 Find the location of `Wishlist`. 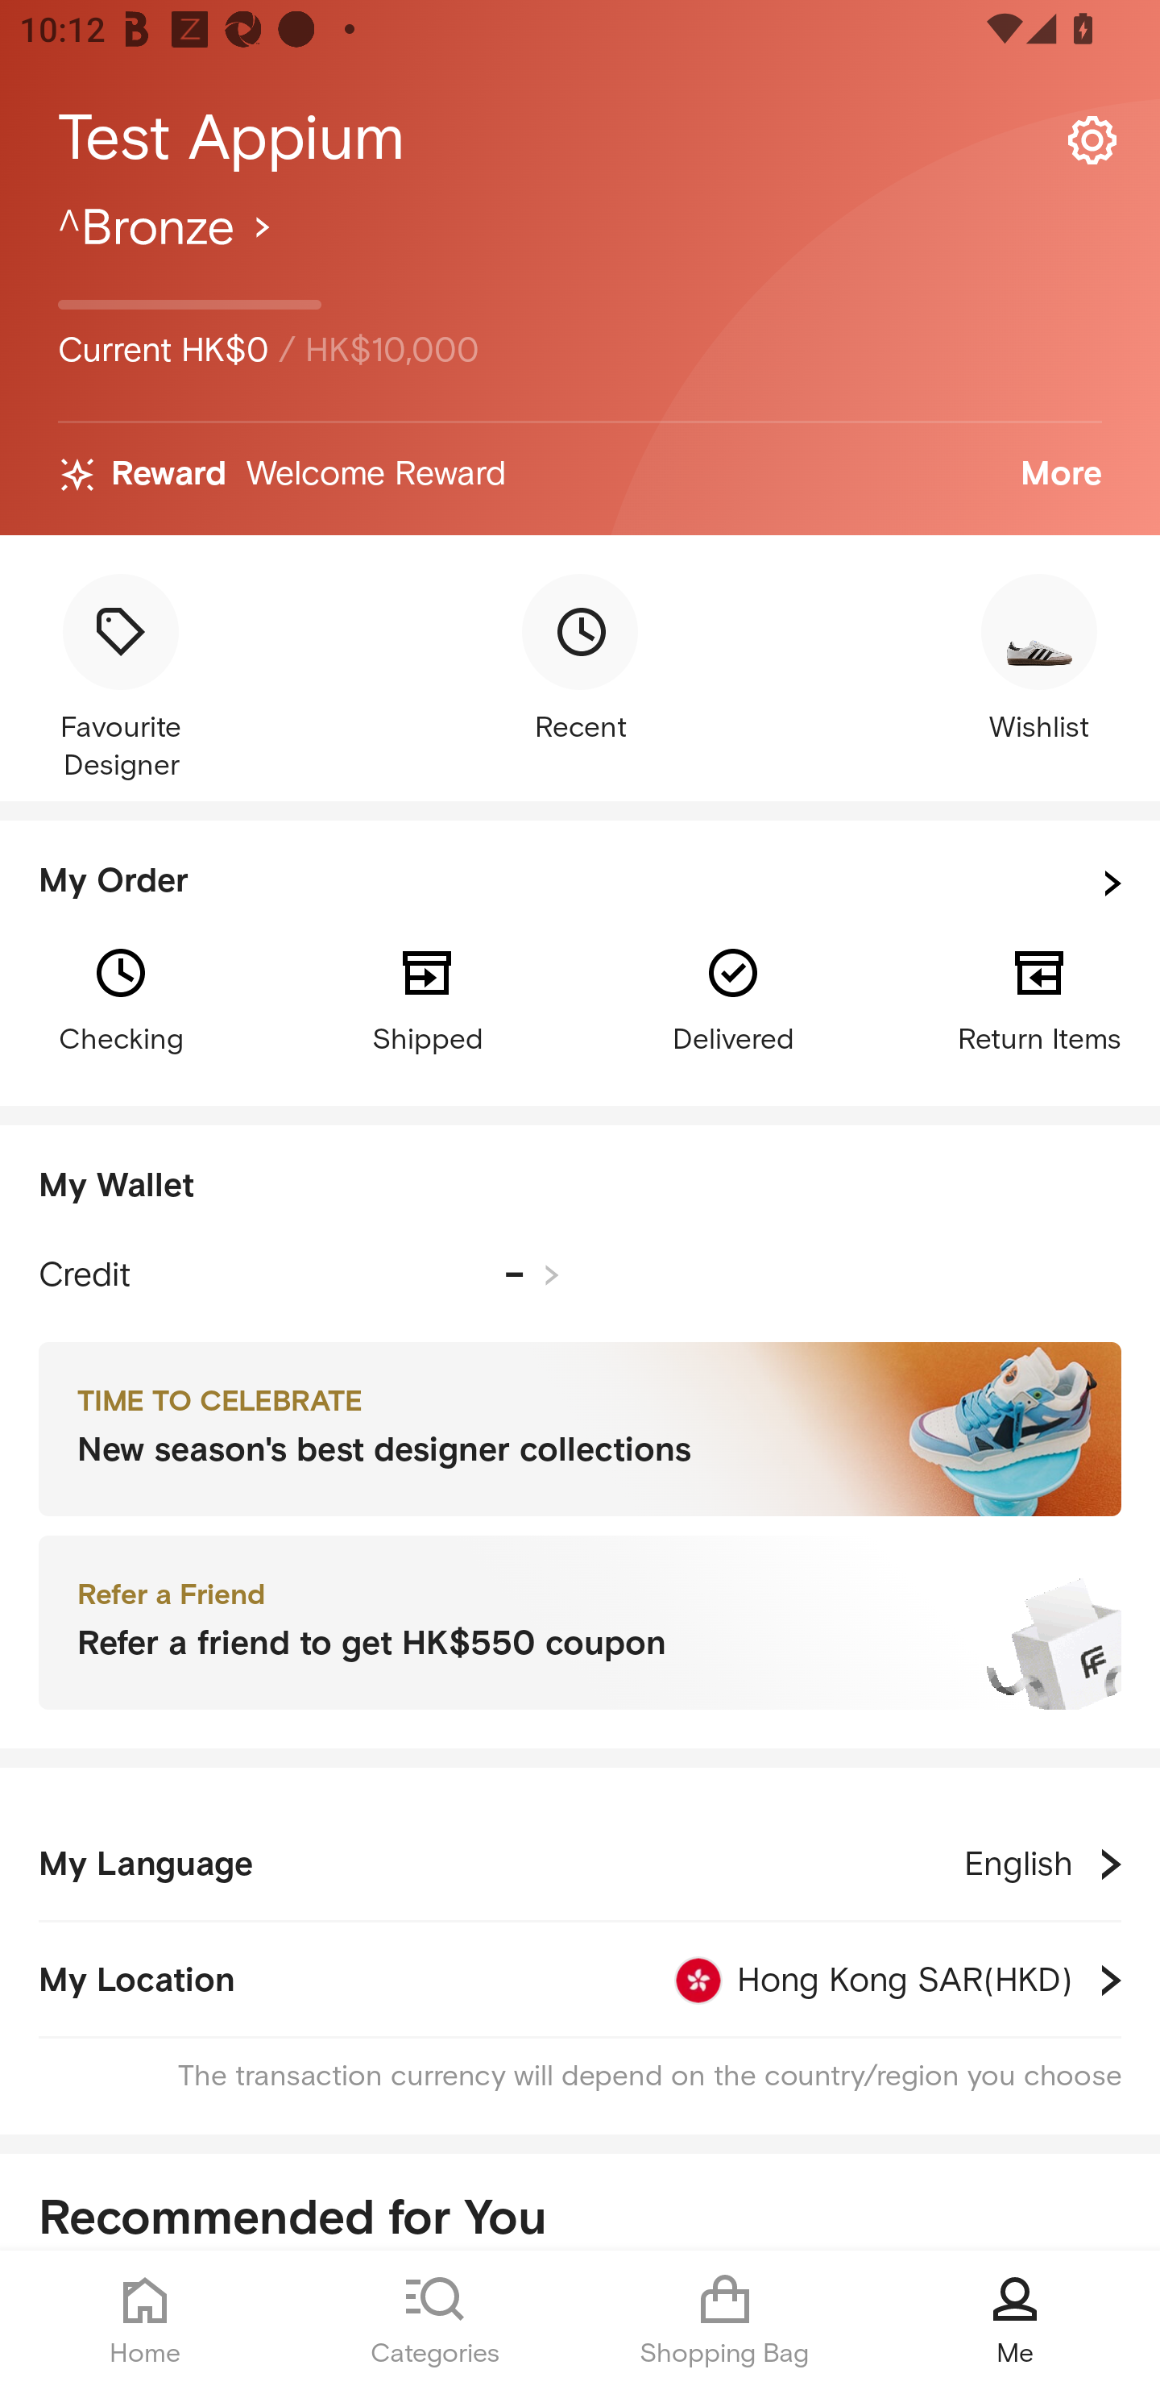

Wishlist is located at coordinates (1039, 661).